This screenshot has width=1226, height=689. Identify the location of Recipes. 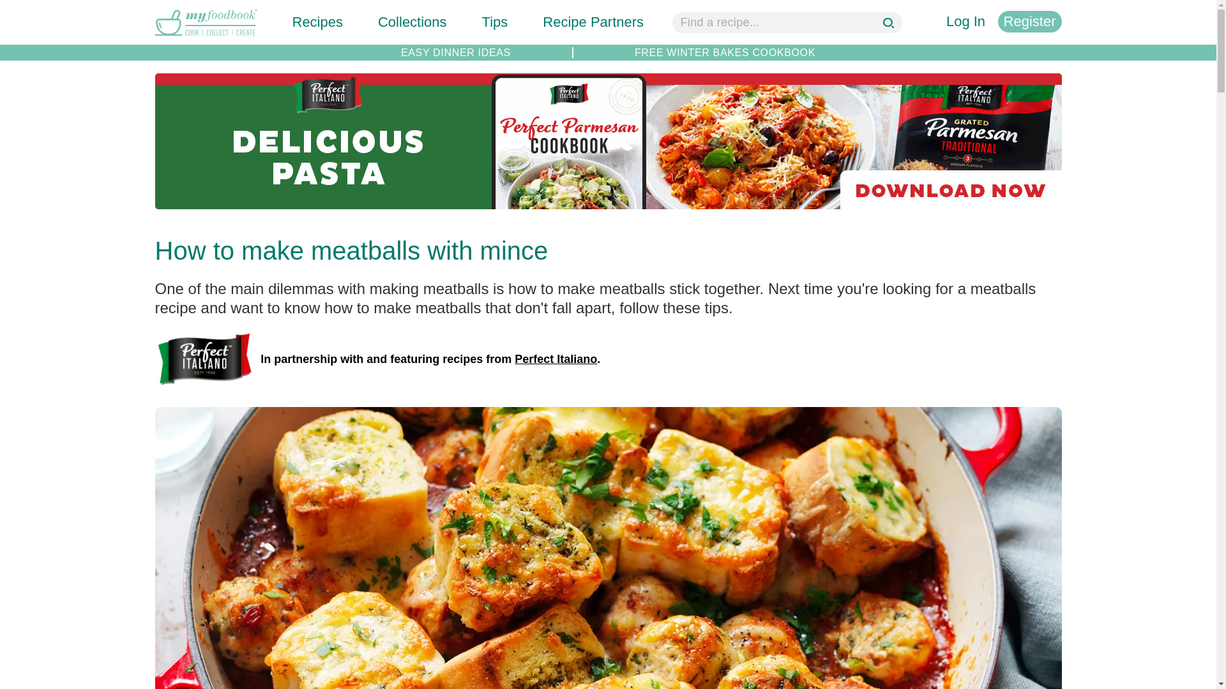
(318, 22).